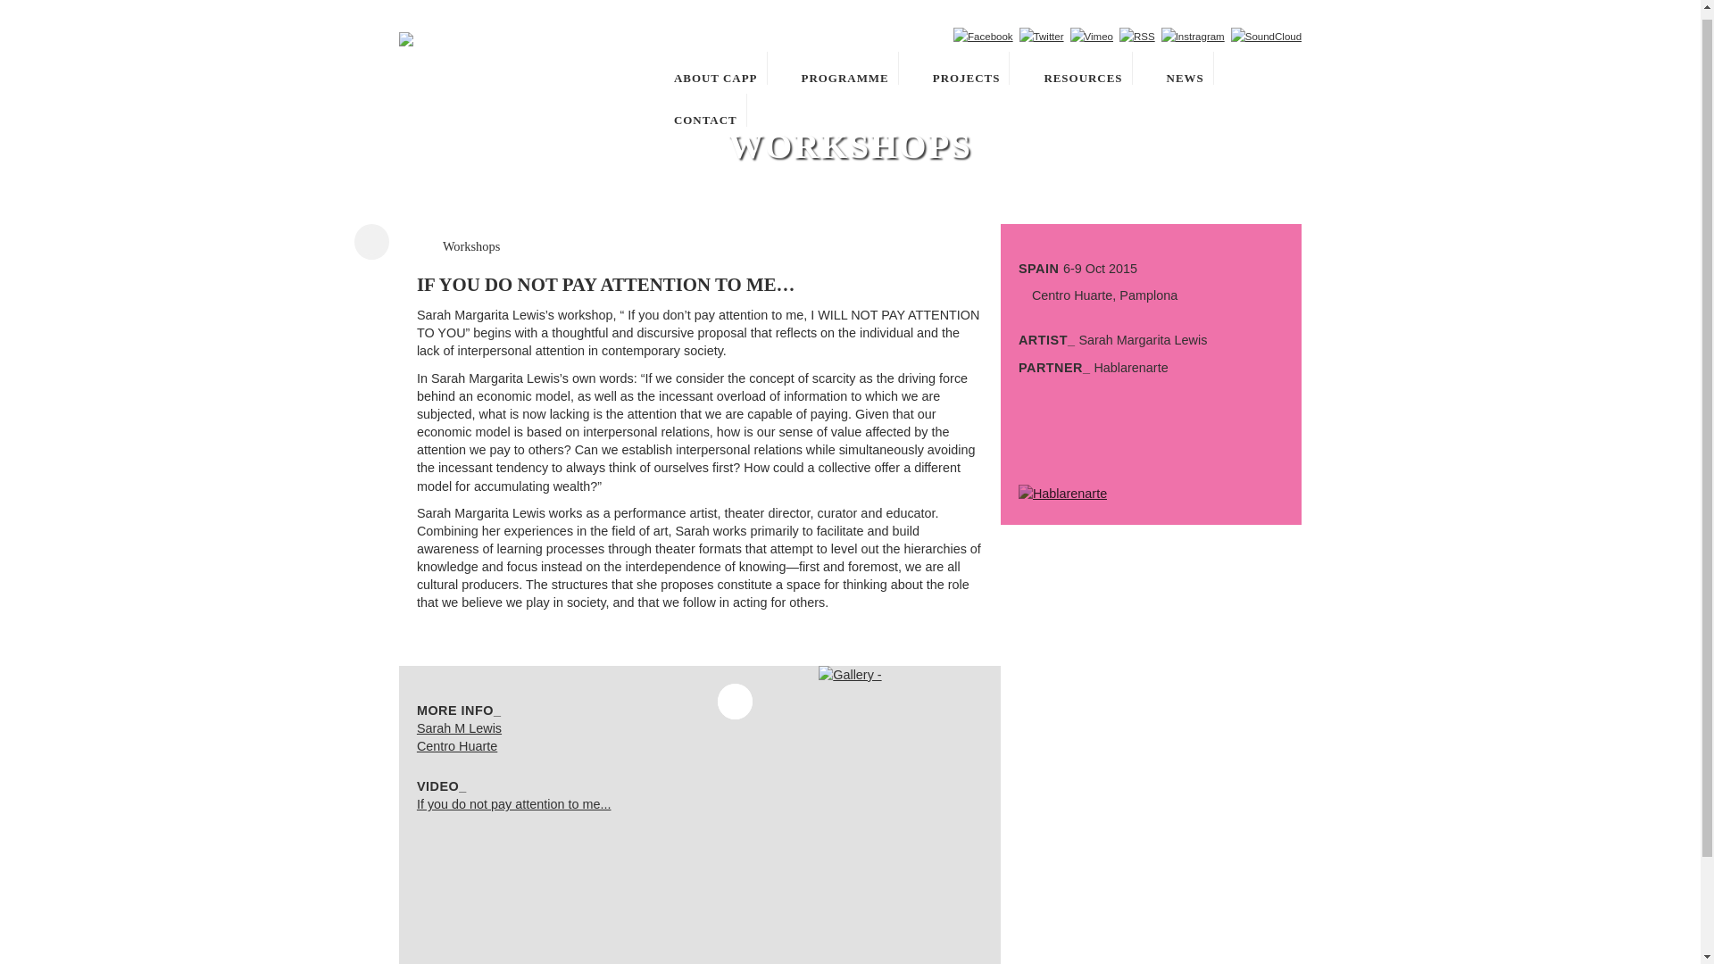 Image resolution: width=1714 pixels, height=964 pixels. I want to click on RESOURCES, so click(1078, 68).